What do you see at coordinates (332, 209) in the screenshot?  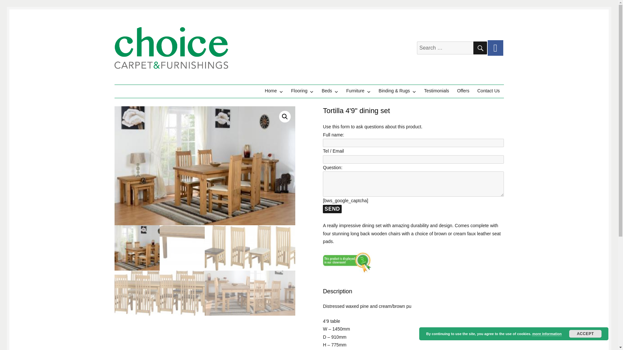 I see `send` at bounding box center [332, 209].